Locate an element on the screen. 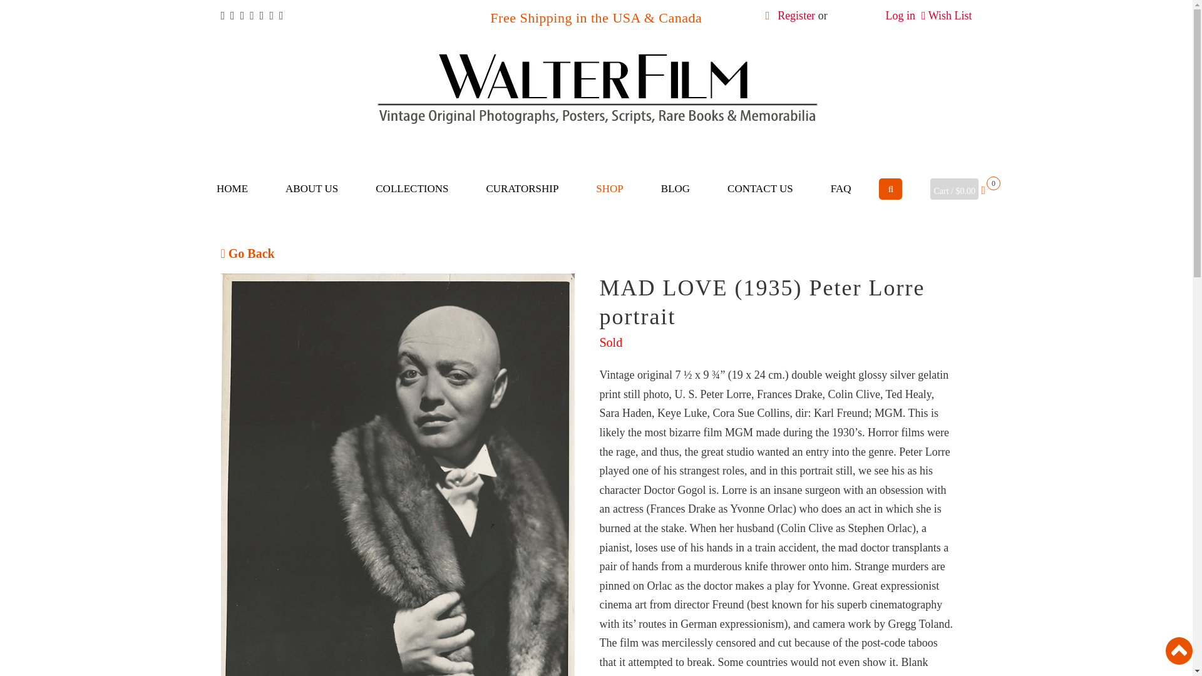  BLOG is located at coordinates (675, 189).